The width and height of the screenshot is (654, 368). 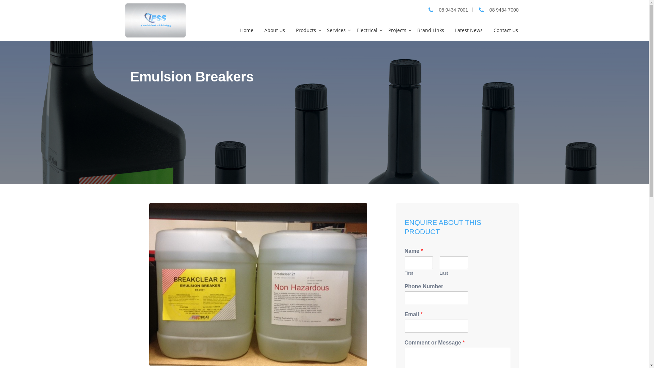 I want to click on Electrical, so click(x=367, y=30).